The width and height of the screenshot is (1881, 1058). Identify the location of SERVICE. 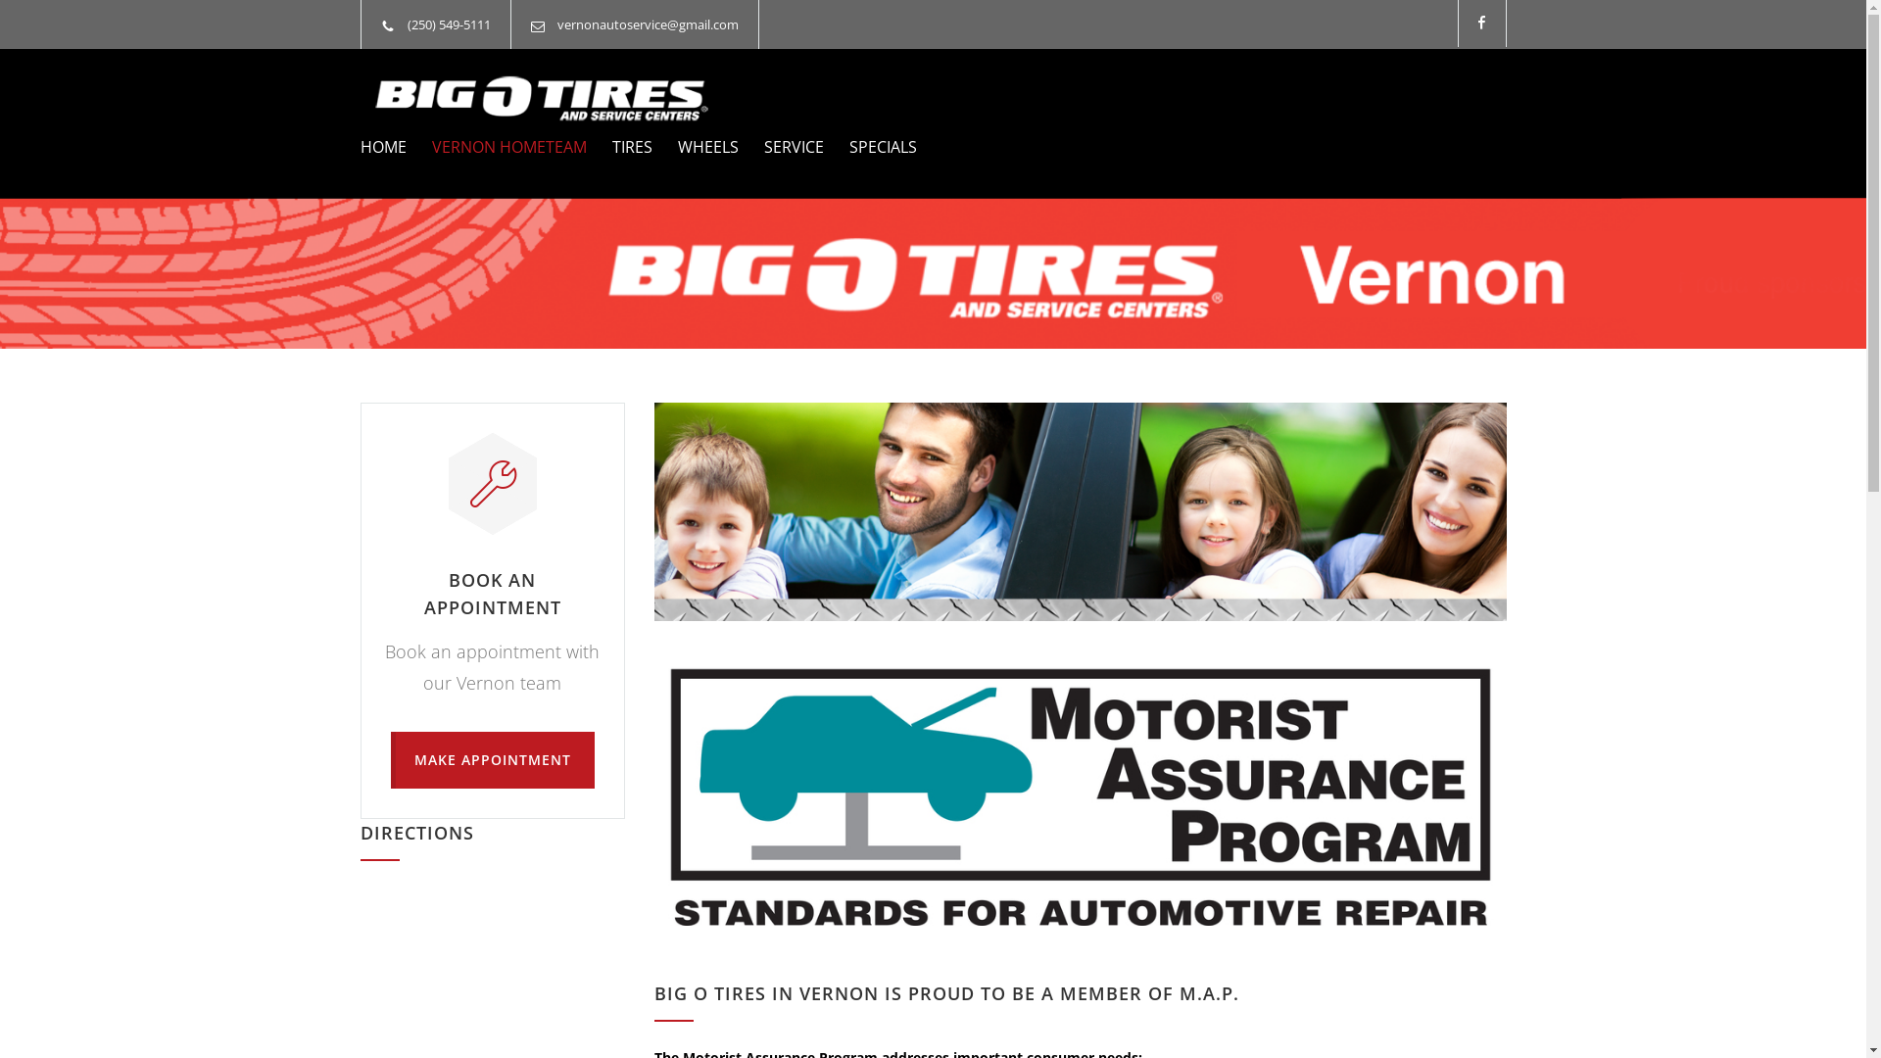
(782, 147).